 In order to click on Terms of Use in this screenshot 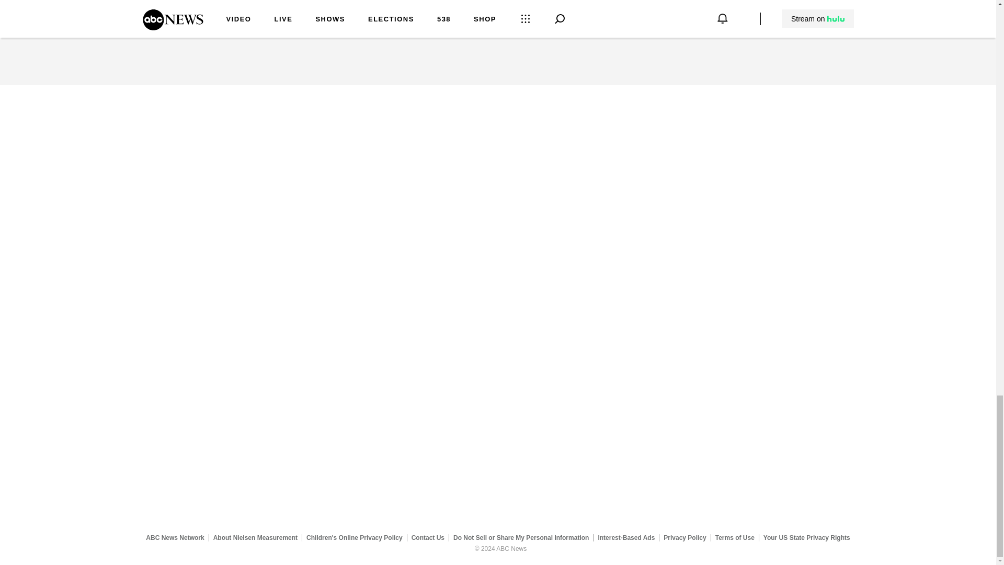, I will do `click(735, 537)`.